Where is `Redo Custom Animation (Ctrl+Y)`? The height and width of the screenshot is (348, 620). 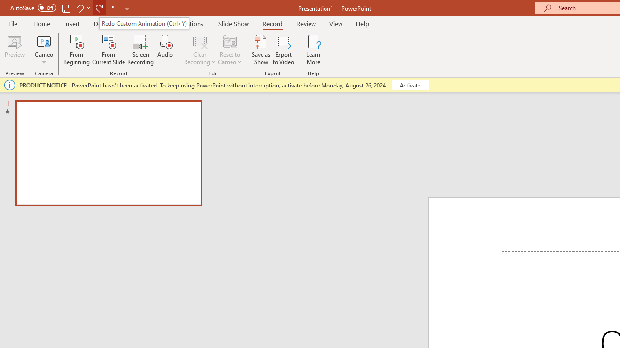 Redo Custom Animation (Ctrl+Y) is located at coordinates (144, 23).